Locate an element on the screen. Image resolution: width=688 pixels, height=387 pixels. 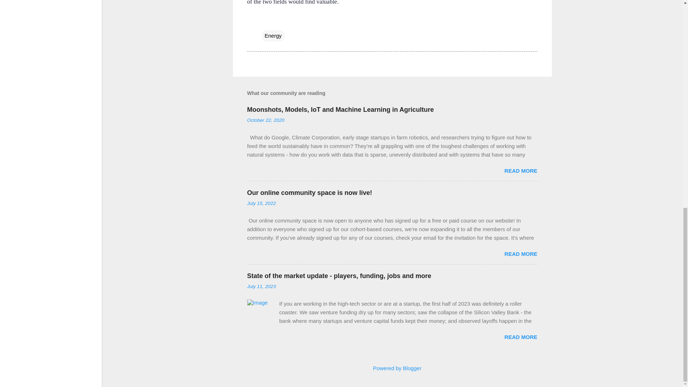
State of the market update - players, funding, jobs and more is located at coordinates (339, 276).